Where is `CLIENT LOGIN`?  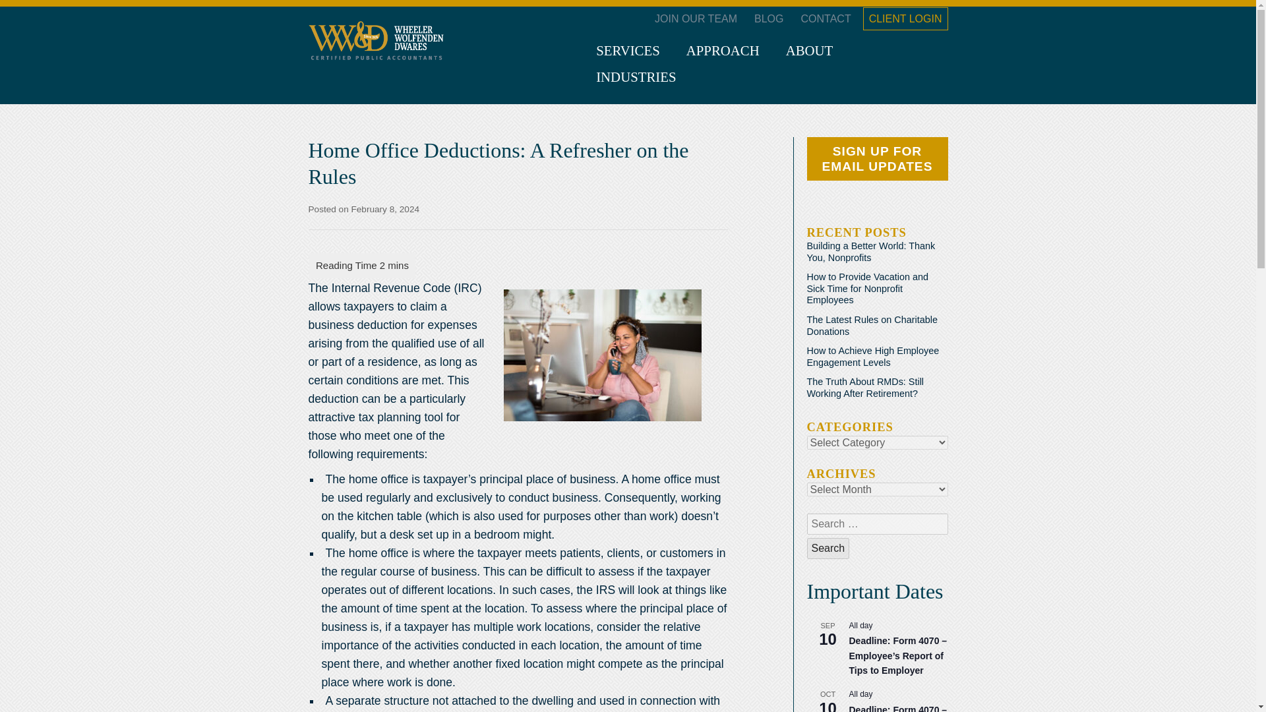
CLIENT LOGIN is located at coordinates (906, 18).